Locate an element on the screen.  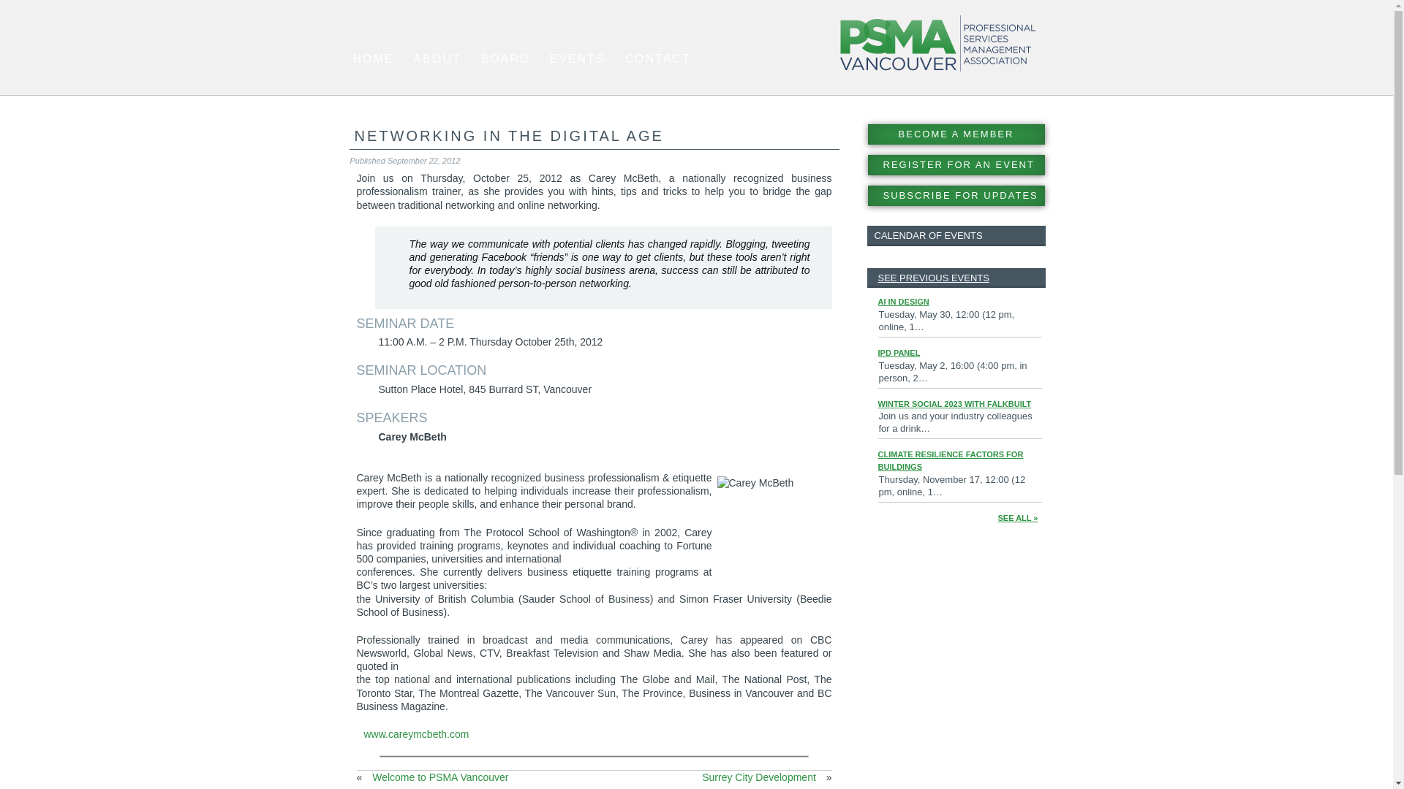
IPD PANEL is located at coordinates (898, 353).